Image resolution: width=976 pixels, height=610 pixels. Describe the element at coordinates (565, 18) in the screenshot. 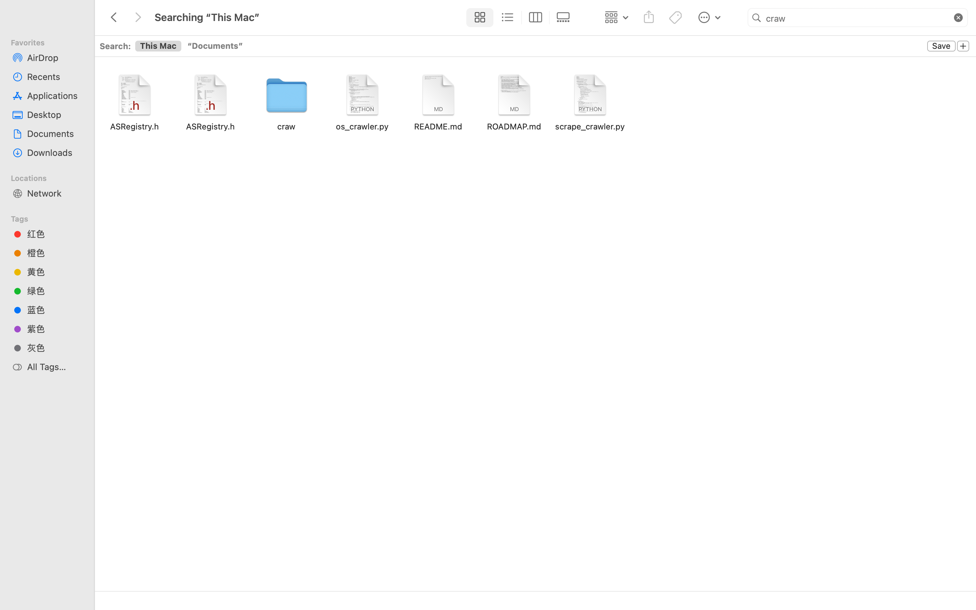

I see `0` at that location.